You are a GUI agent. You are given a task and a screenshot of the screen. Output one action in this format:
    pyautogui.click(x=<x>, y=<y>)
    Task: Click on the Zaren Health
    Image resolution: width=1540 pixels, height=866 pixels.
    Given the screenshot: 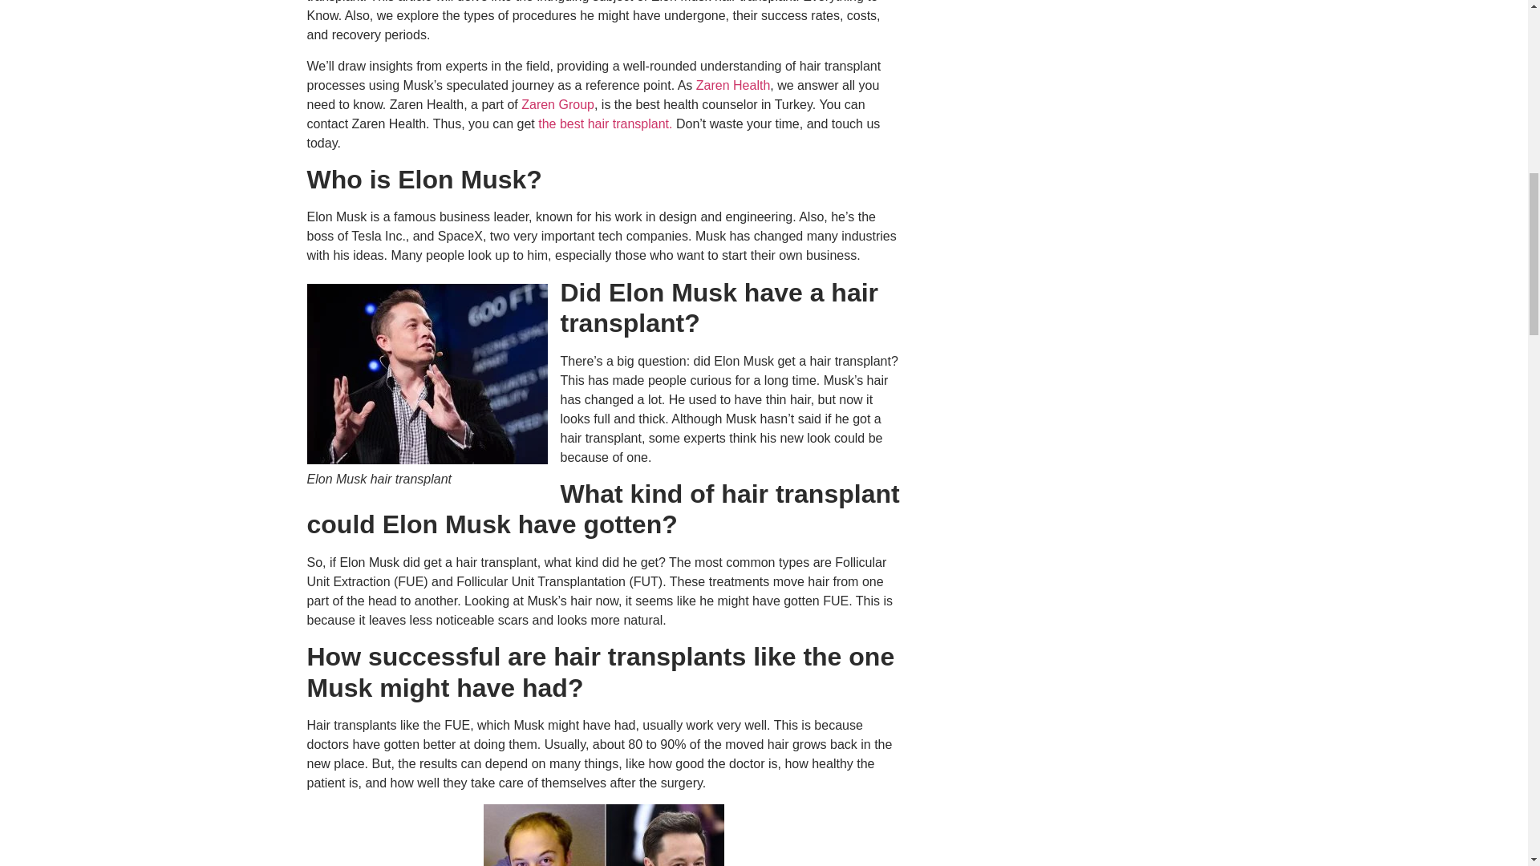 What is the action you would take?
    pyautogui.click(x=731, y=85)
    